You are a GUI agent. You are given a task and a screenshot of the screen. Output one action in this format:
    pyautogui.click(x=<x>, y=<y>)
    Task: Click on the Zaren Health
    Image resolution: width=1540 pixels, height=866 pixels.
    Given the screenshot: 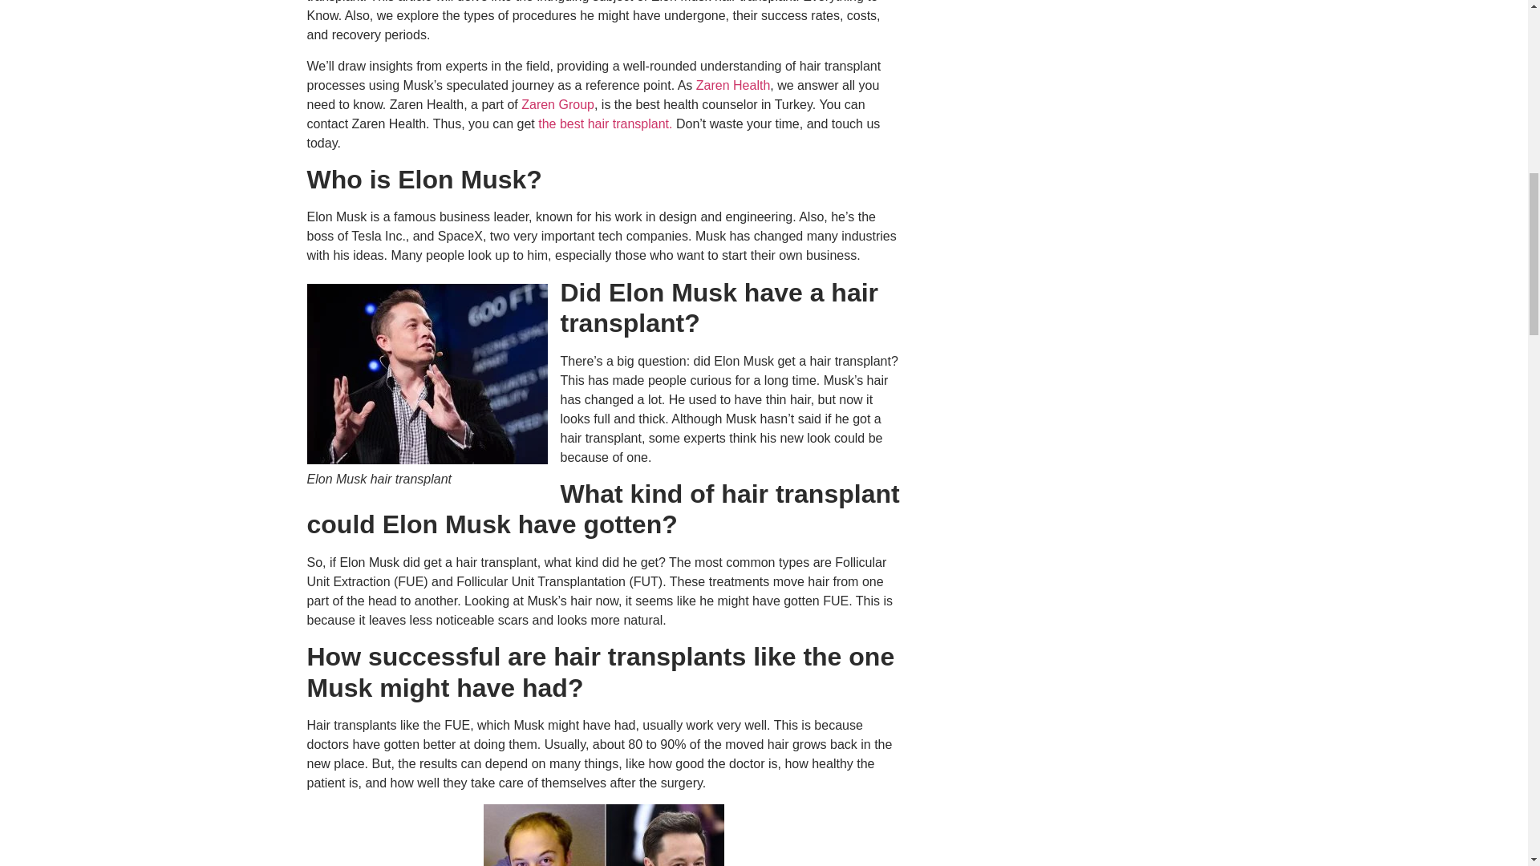 What is the action you would take?
    pyautogui.click(x=731, y=85)
    